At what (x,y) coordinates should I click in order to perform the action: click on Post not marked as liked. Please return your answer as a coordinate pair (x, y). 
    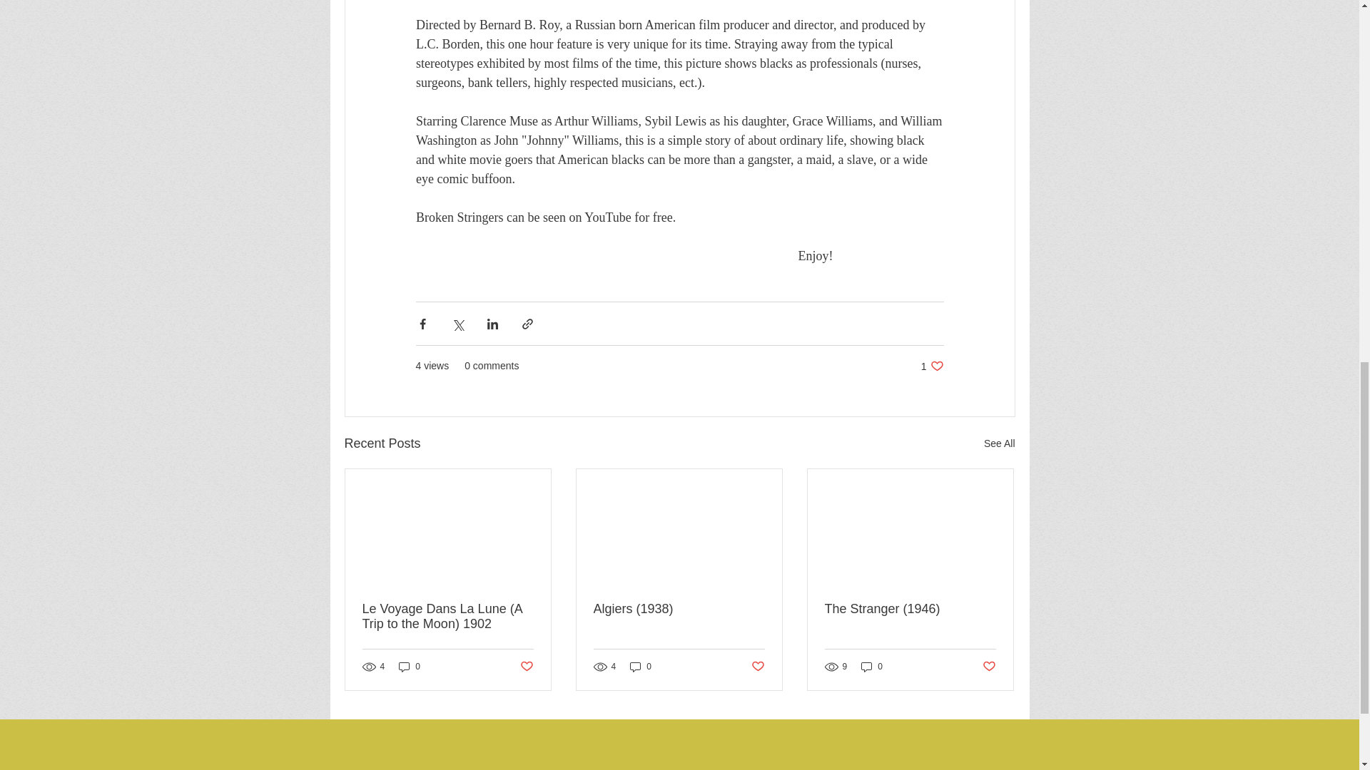
    Looking at the image, I should click on (989, 667).